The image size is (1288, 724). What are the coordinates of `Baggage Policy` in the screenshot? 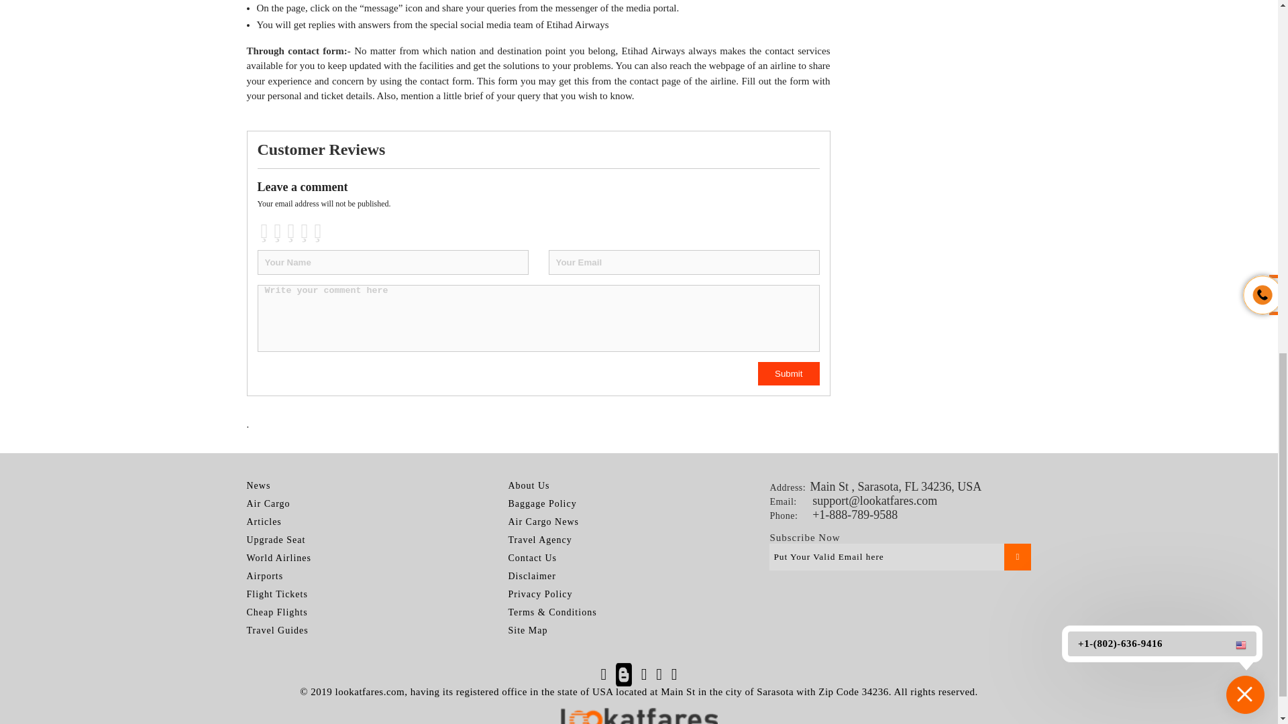 It's located at (541, 504).